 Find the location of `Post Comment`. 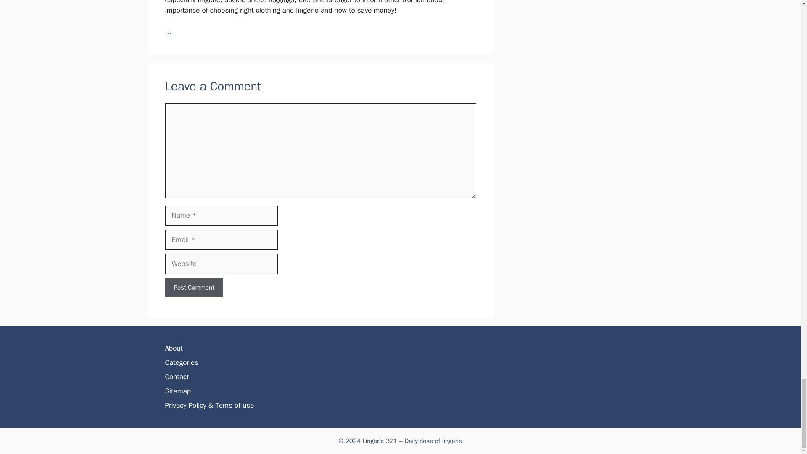

Post Comment is located at coordinates (193, 288).